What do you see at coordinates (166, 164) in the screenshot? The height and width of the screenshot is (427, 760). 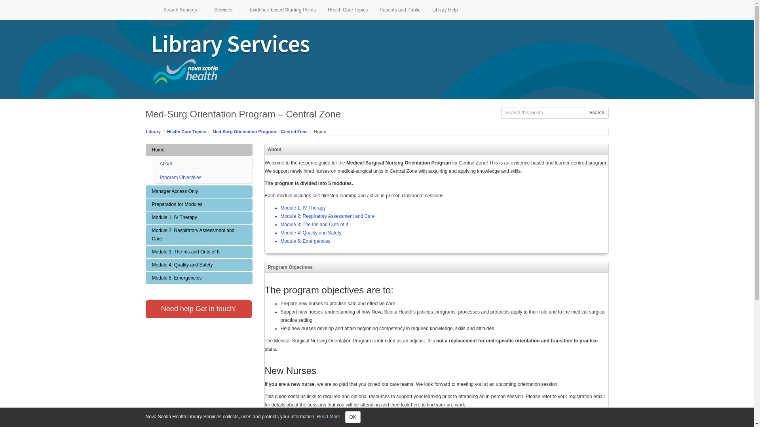 I see `About` at bounding box center [166, 164].